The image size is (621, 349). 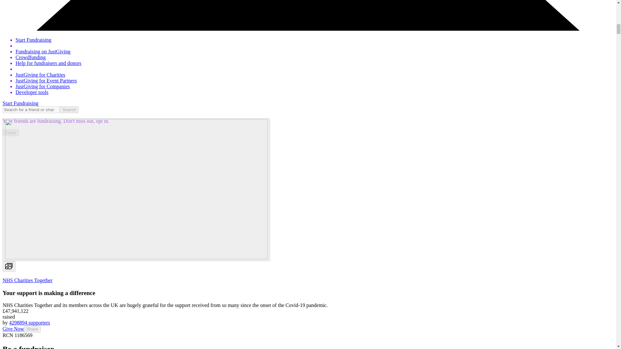 I want to click on opt in., so click(x=102, y=121).